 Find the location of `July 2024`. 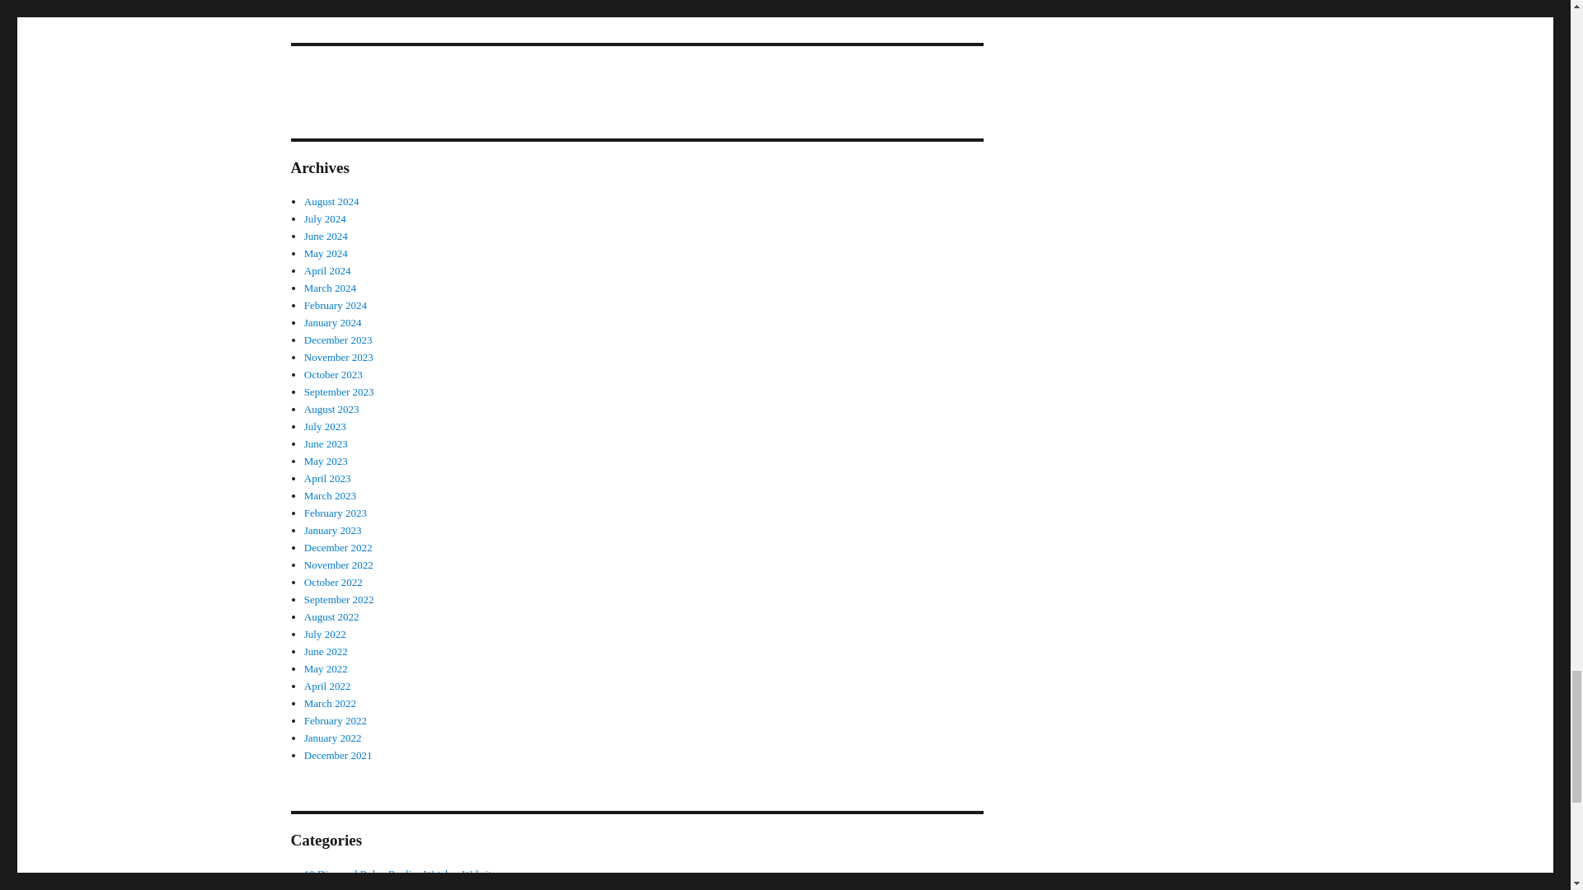

July 2024 is located at coordinates (325, 219).